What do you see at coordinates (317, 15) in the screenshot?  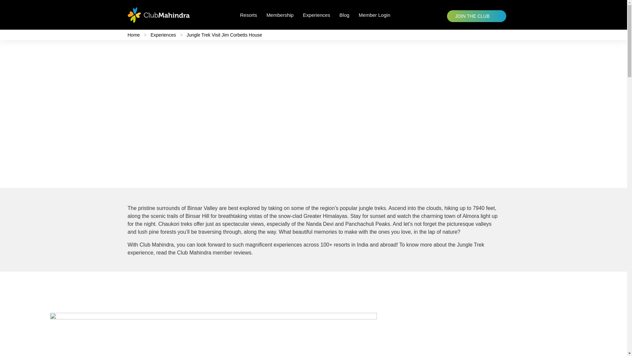 I see `Experiences` at bounding box center [317, 15].